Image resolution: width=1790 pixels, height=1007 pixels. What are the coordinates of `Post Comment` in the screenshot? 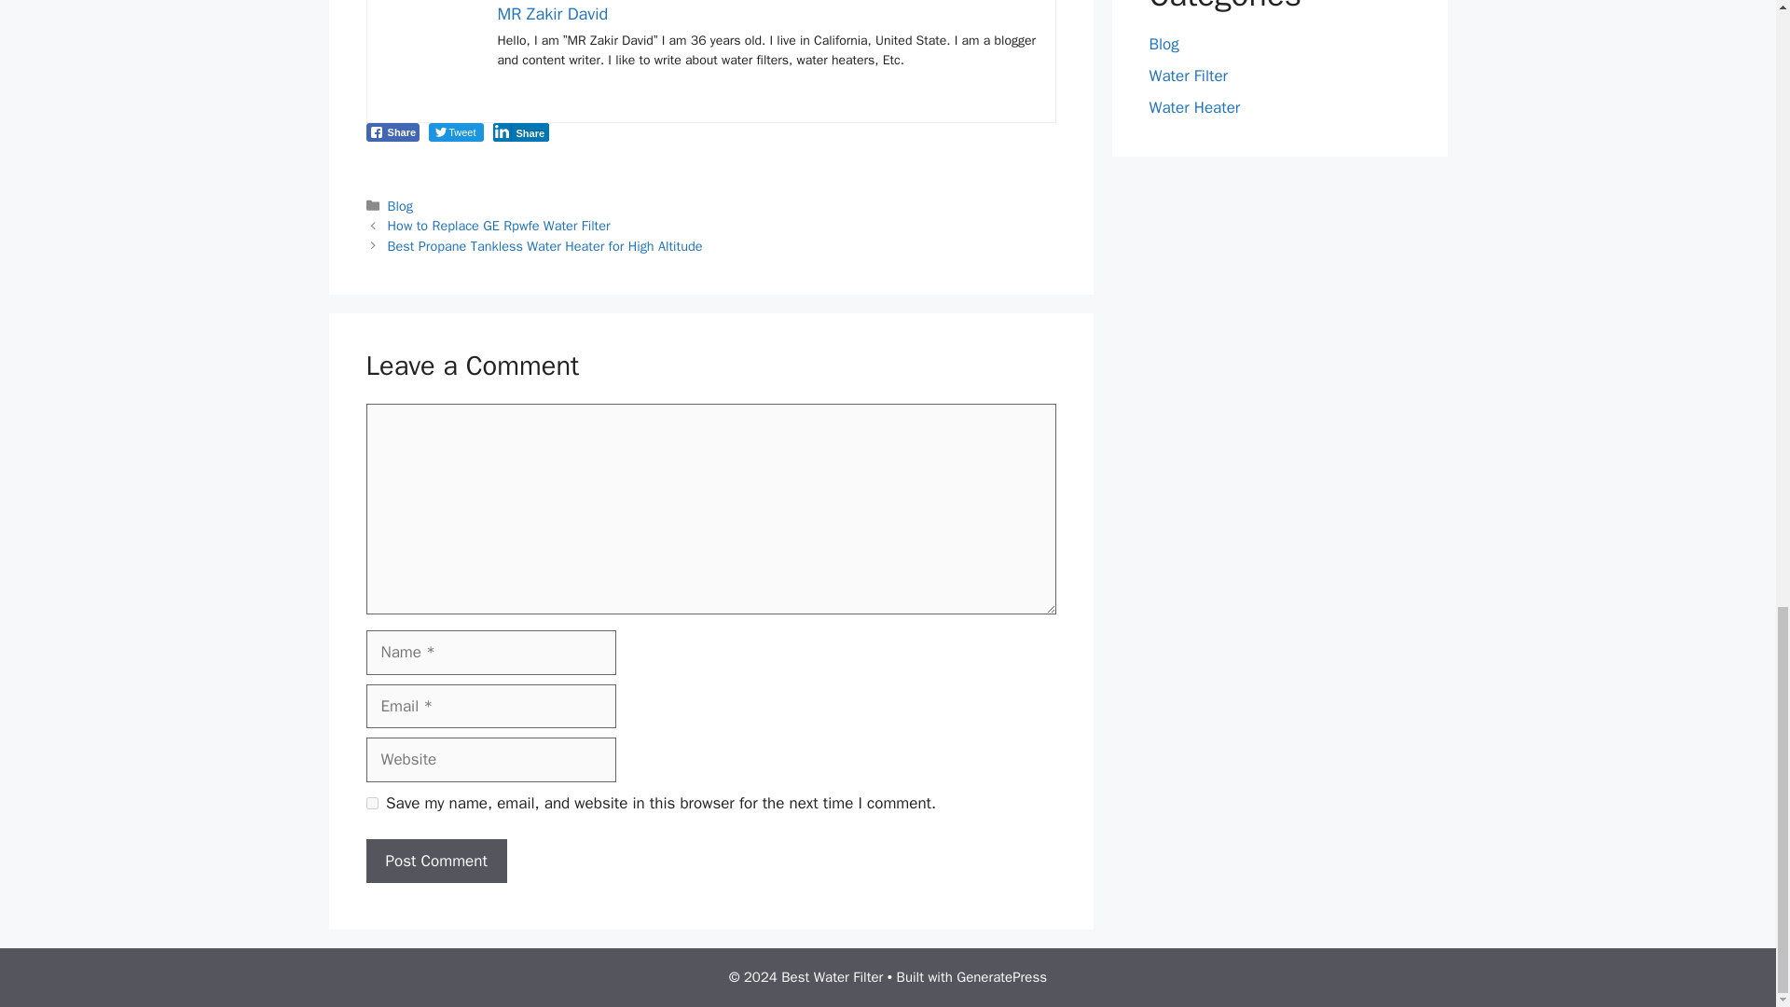 It's located at (435, 862).